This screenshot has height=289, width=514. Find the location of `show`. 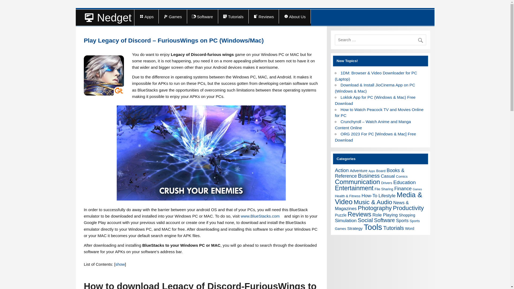

show is located at coordinates (120, 264).